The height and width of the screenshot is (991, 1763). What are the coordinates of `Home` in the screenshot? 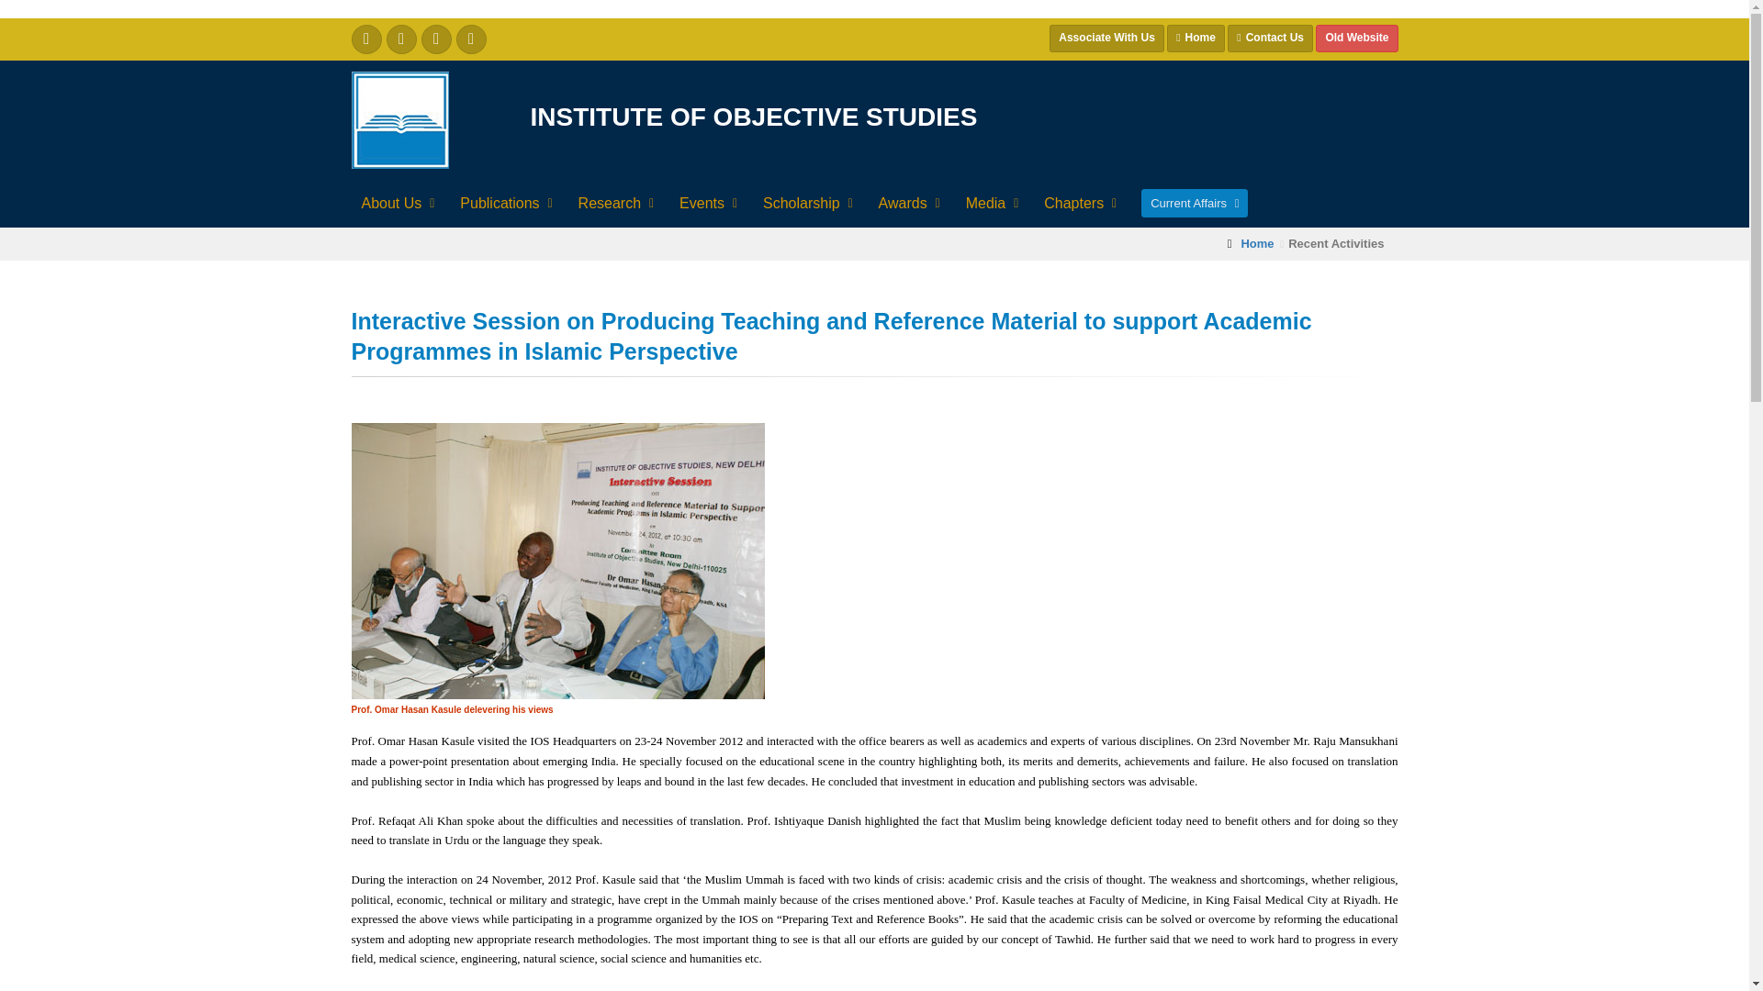 It's located at (1196, 39).